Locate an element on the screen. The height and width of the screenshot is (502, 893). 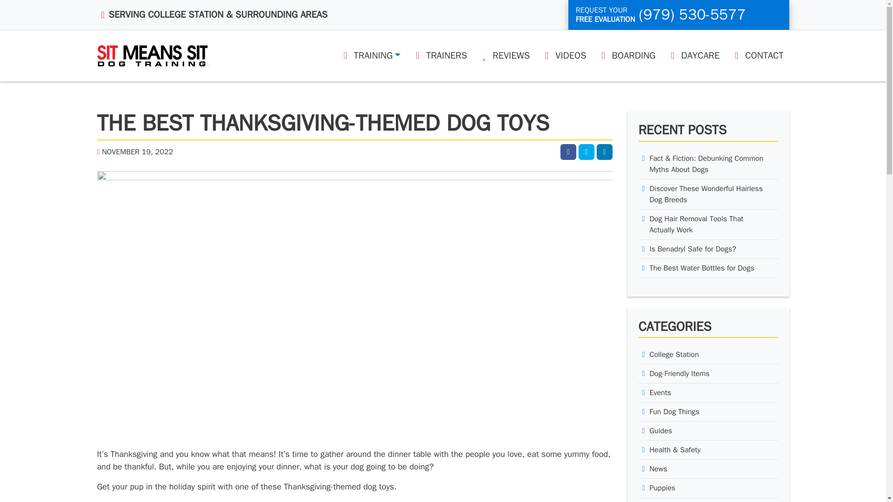
TRAINERS is located at coordinates (439, 55).